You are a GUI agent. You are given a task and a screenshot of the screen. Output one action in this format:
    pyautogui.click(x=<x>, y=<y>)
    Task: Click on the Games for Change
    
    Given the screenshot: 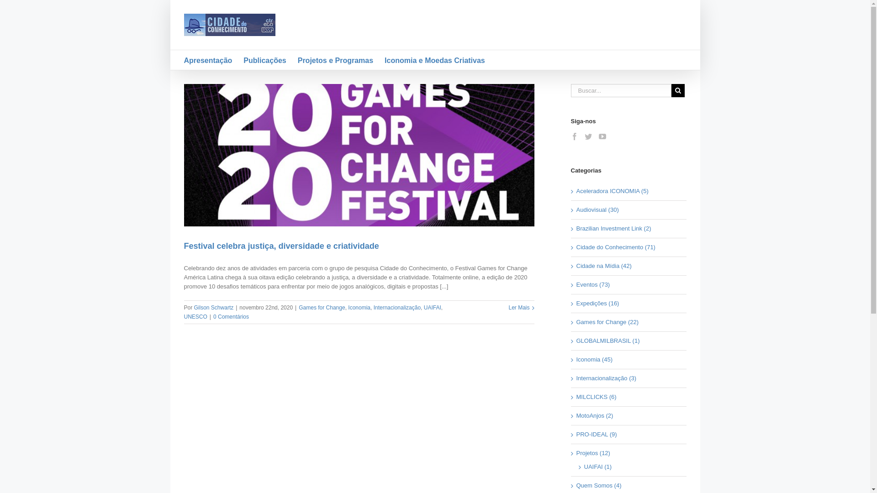 What is the action you would take?
    pyautogui.click(x=322, y=308)
    